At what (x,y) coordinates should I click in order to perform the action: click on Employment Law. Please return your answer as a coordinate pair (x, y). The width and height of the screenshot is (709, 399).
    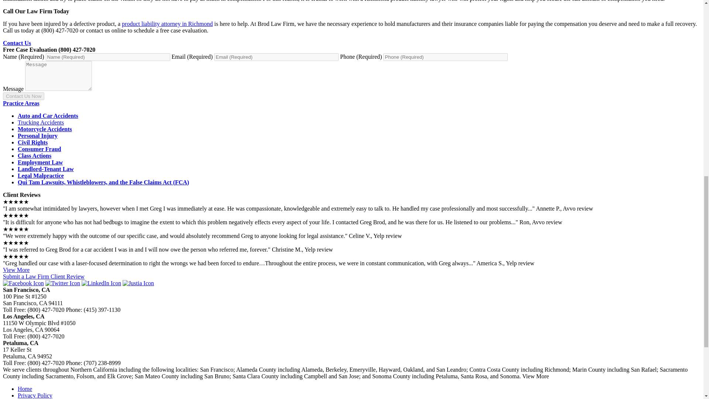
    Looking at the image, I should click on (40, 162).